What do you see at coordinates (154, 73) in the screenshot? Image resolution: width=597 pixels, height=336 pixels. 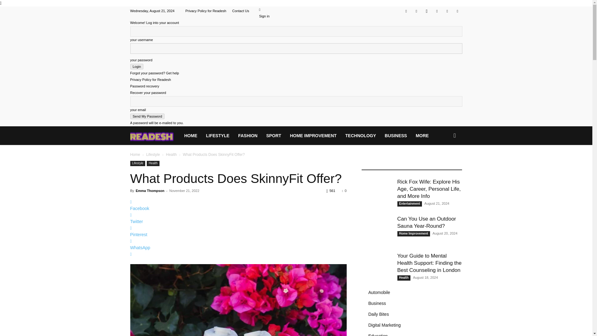 I see `Forgot your password? Get help` at bounding box center [154, 73].